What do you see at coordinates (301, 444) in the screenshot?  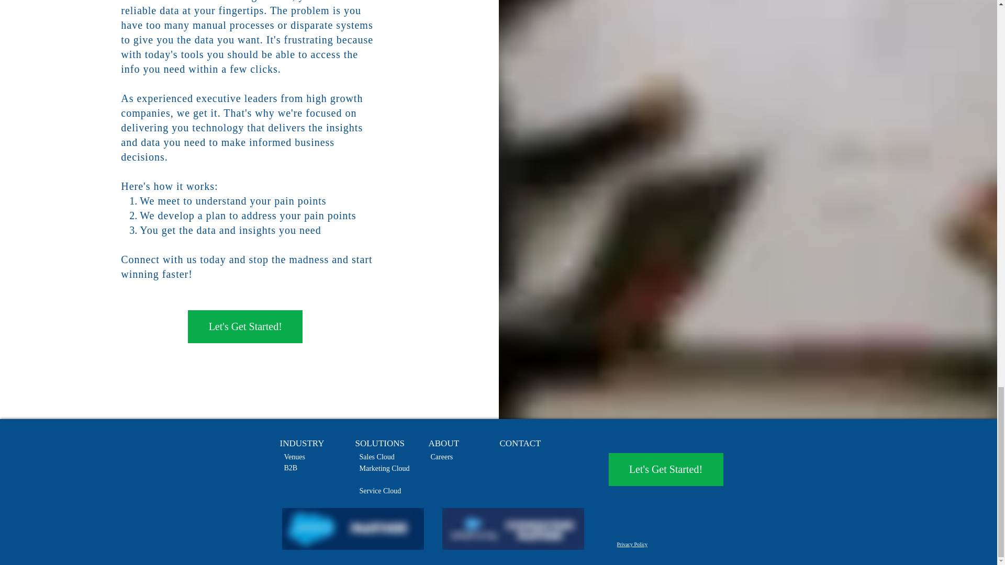 I see `INDUSTRY` at bounding box center [301, 444].